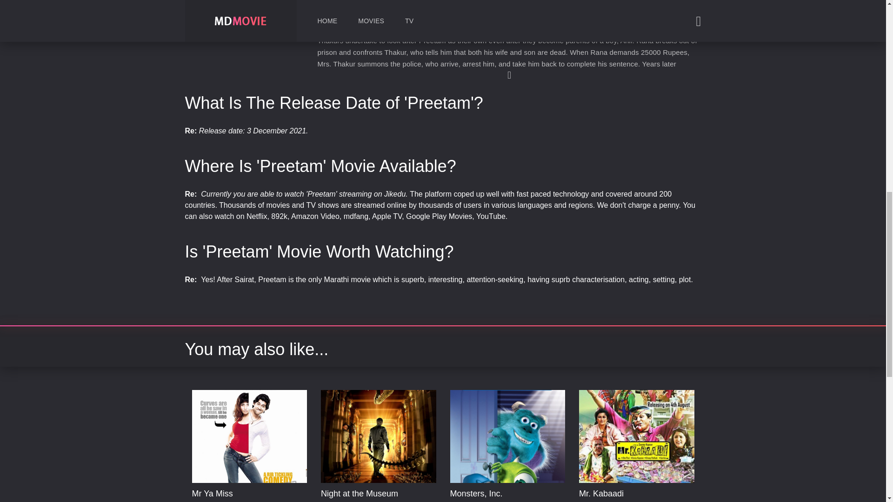  What do you see at coordinates (204, 501) in the screenshot?
I see `Comedy` at bounding box center [204, 501].